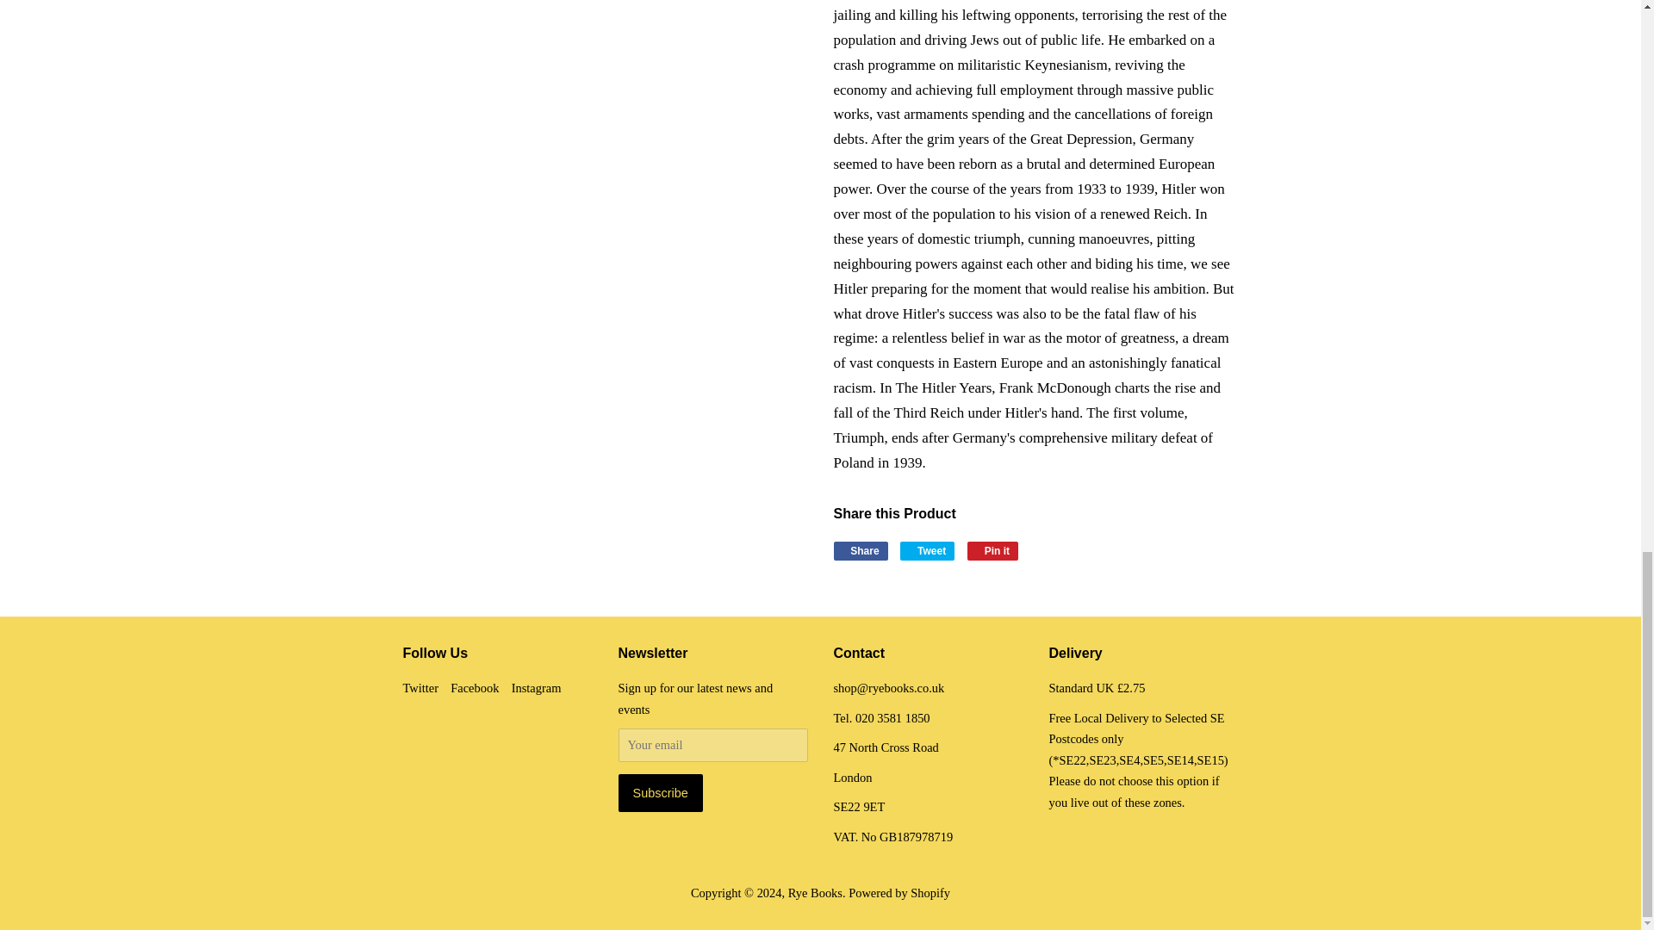 This screenshot has height=930, width=1654. What do you see at coordinates (861, 551) in the screenshot?
I see `Share on Facebook` at bounding box center [861, 551].